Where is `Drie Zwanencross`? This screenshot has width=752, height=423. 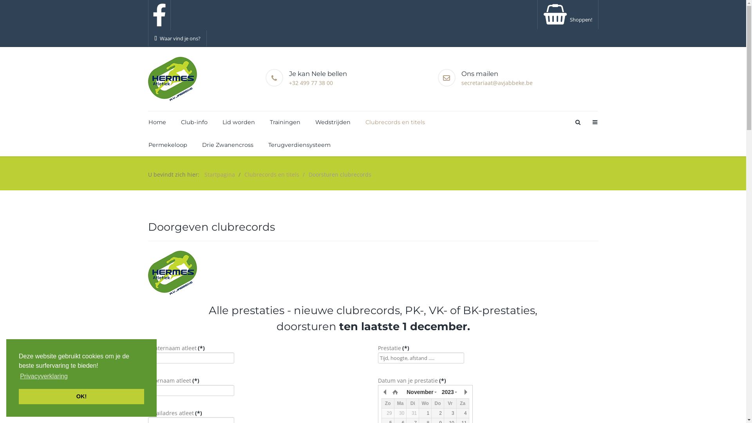 Drie Zwanencross is located at coordinates (227, 145).